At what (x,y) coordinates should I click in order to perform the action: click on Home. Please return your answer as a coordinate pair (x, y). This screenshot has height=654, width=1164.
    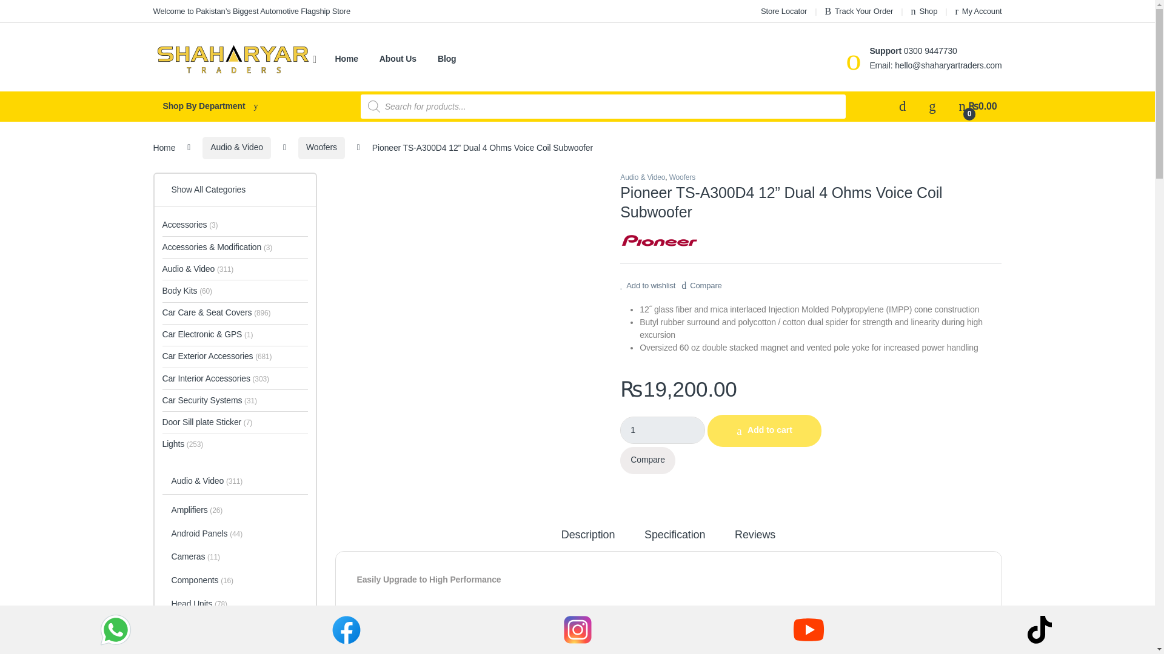
    Looking at the image, I should click on (346, 59).